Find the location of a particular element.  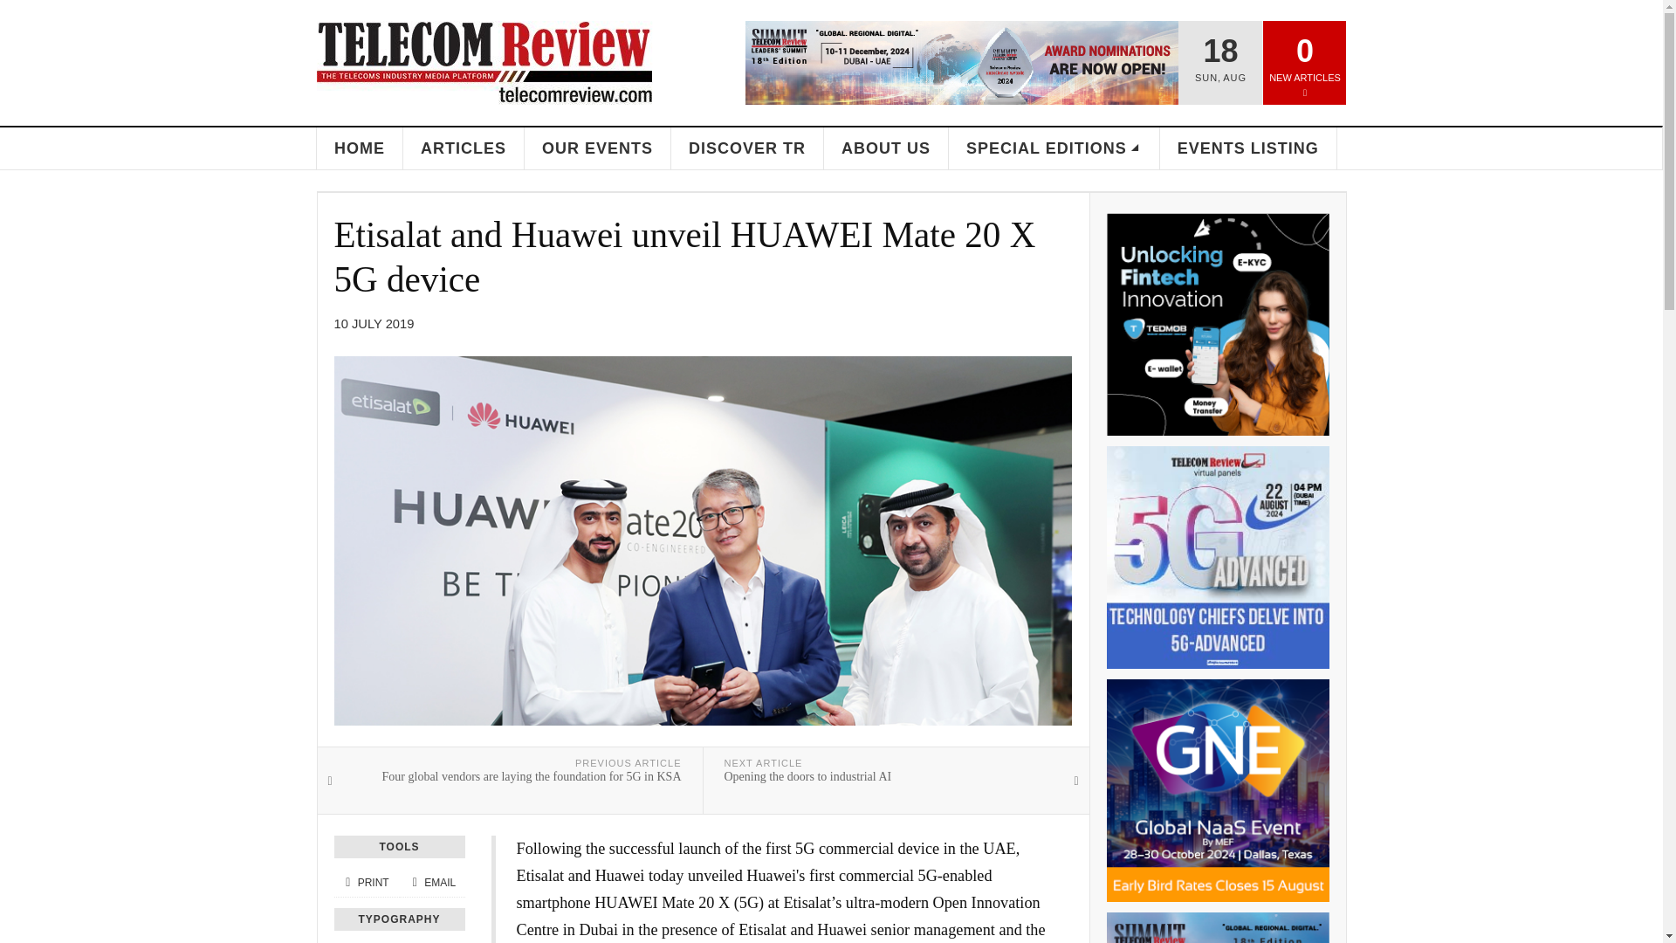

2024 08 5G-Advanced WB is located at coordinates (1217, 557).